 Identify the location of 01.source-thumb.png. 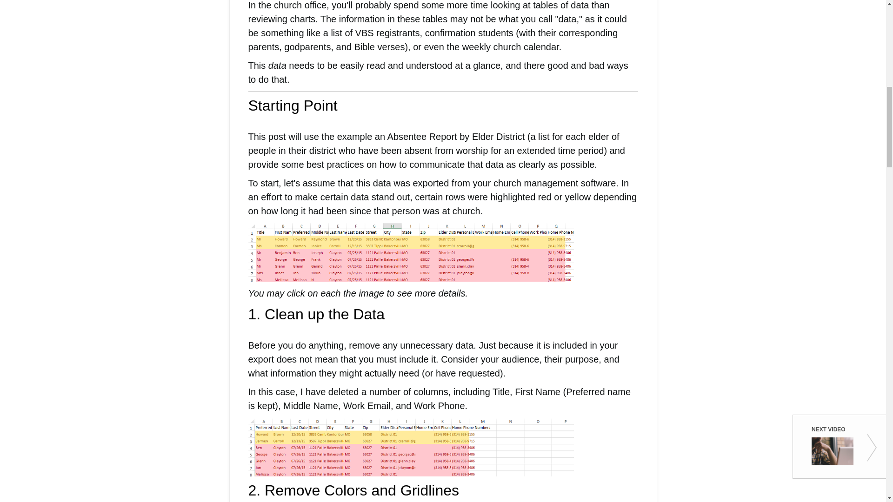
(411, 252).